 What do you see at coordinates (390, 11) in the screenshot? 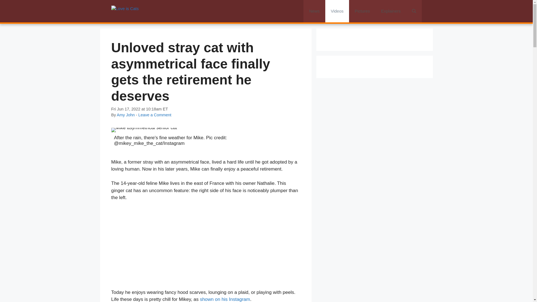
I see `Explainers` at bounding box center [390, 11].